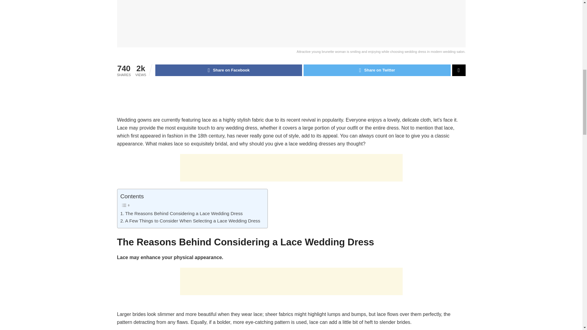 This screenshot has width=587, height=330. What do you see at coordinates (229, 70) in the screenshot?
I see `Share on Facebook` at bounding box center [229, 70].